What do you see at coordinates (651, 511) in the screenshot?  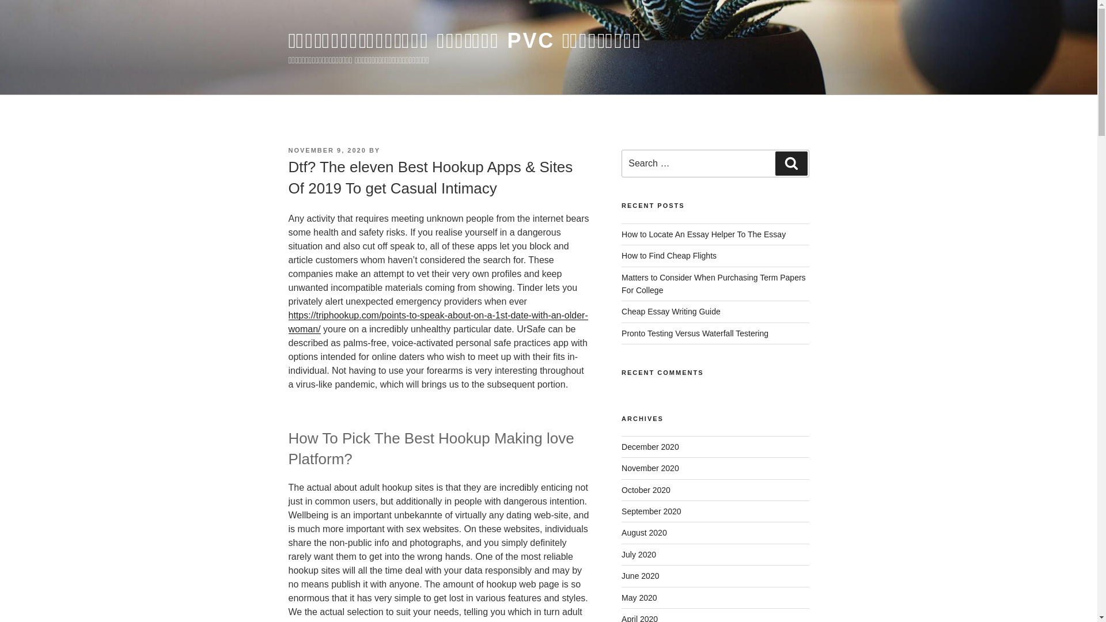 I see `September 2020` at bounding box center [651, 511].